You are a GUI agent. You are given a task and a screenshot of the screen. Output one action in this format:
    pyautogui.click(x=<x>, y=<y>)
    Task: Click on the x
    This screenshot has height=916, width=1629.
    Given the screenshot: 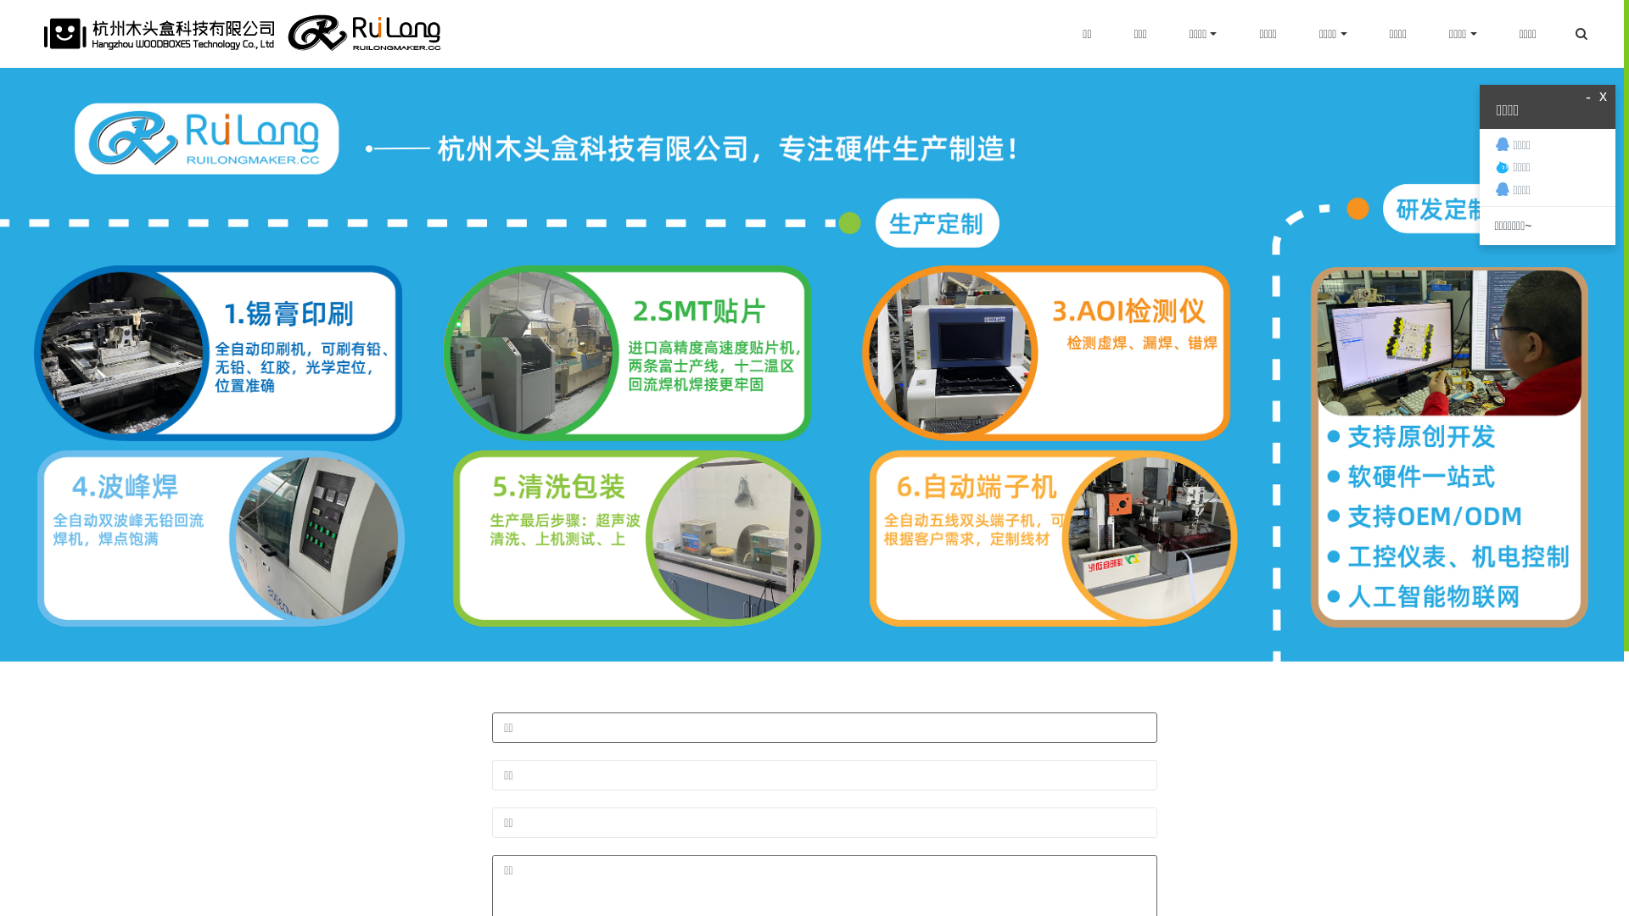 What is the action you would take?
    pyautogui.click(x=1604, y=97)
    